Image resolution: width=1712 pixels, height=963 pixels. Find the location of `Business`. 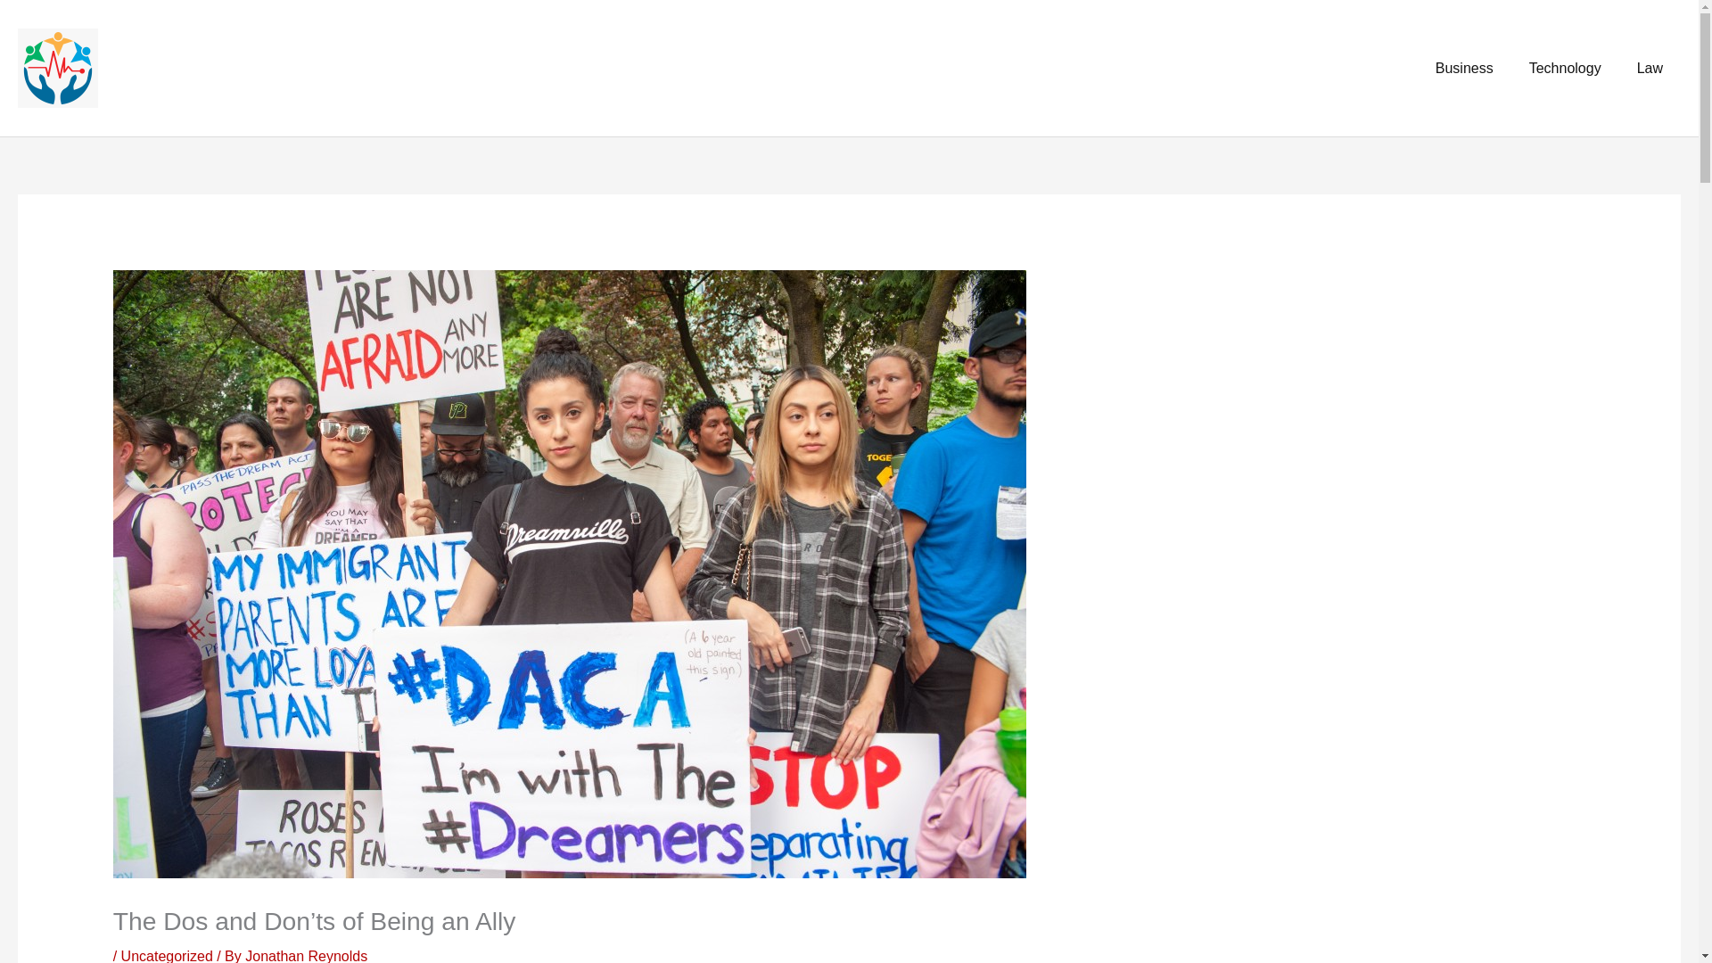

Business is located at coordinates (1464, 68).